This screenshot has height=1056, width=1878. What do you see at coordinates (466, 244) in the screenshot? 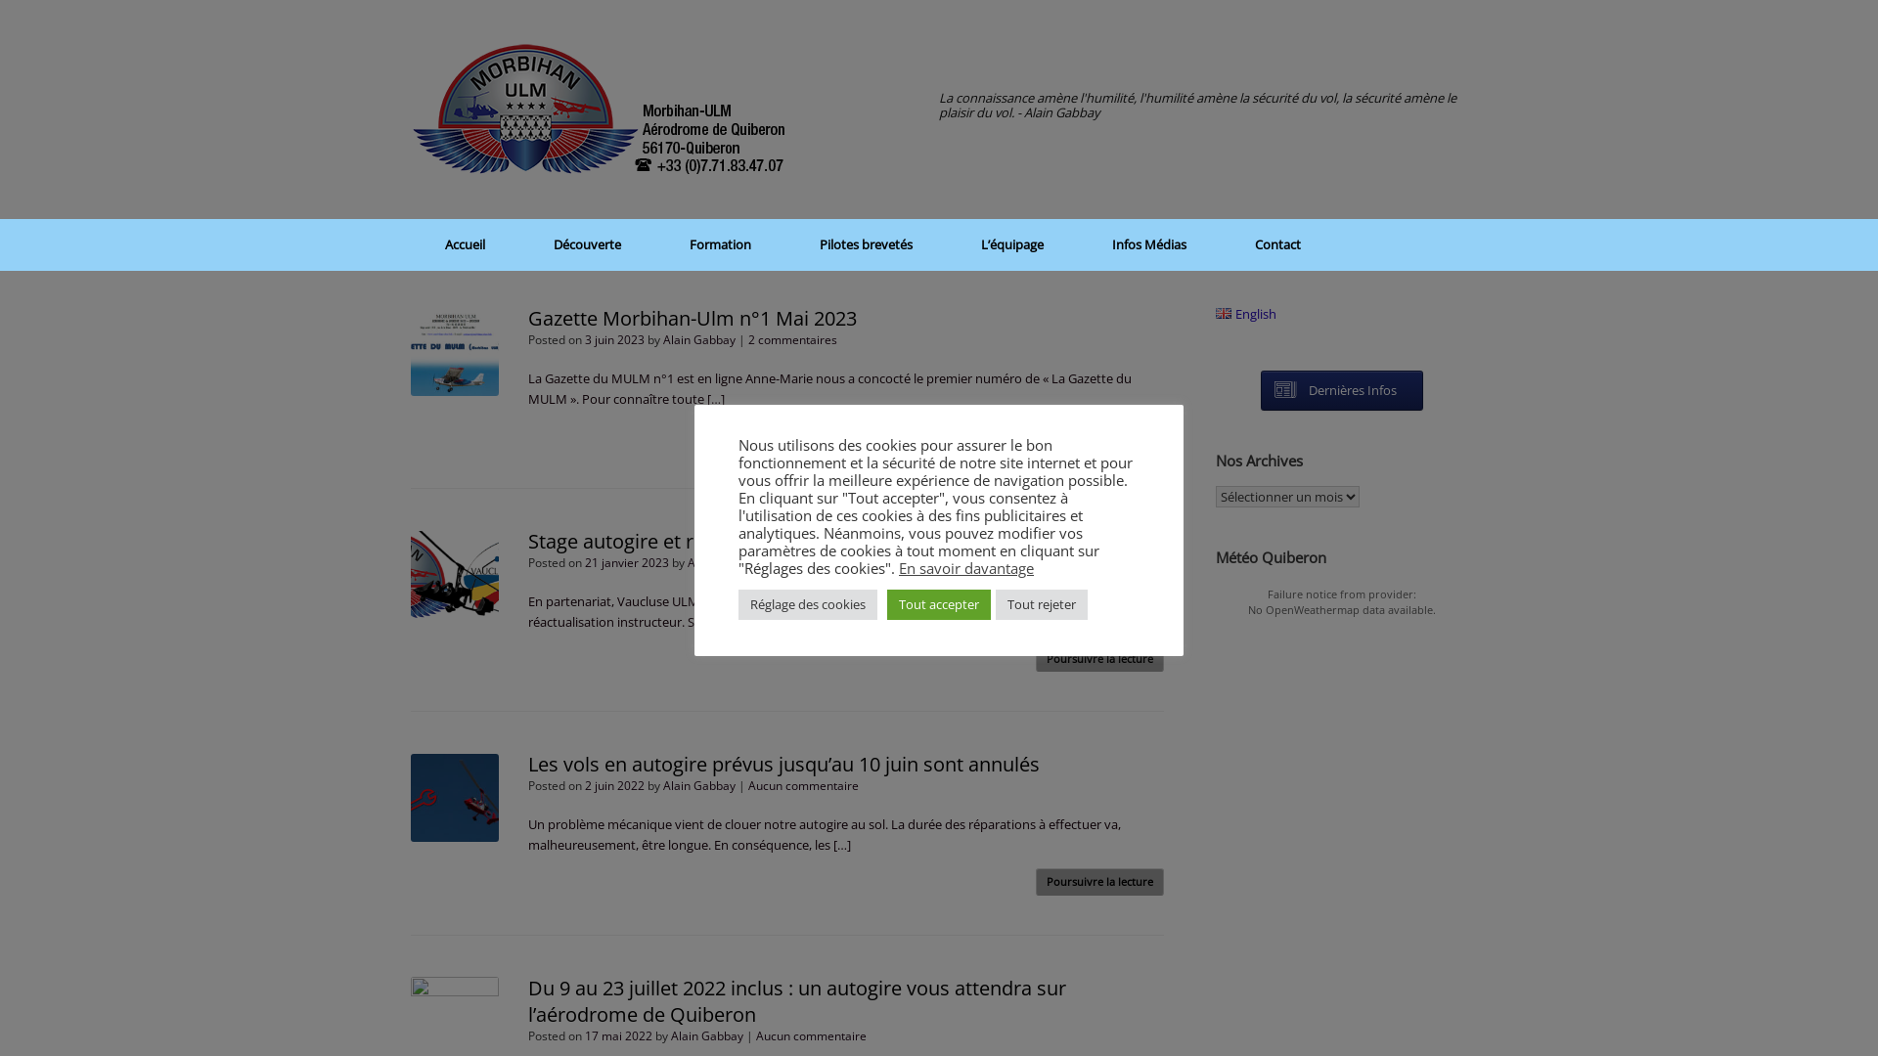
I see `Accueil` at bounding box center [466, 244].